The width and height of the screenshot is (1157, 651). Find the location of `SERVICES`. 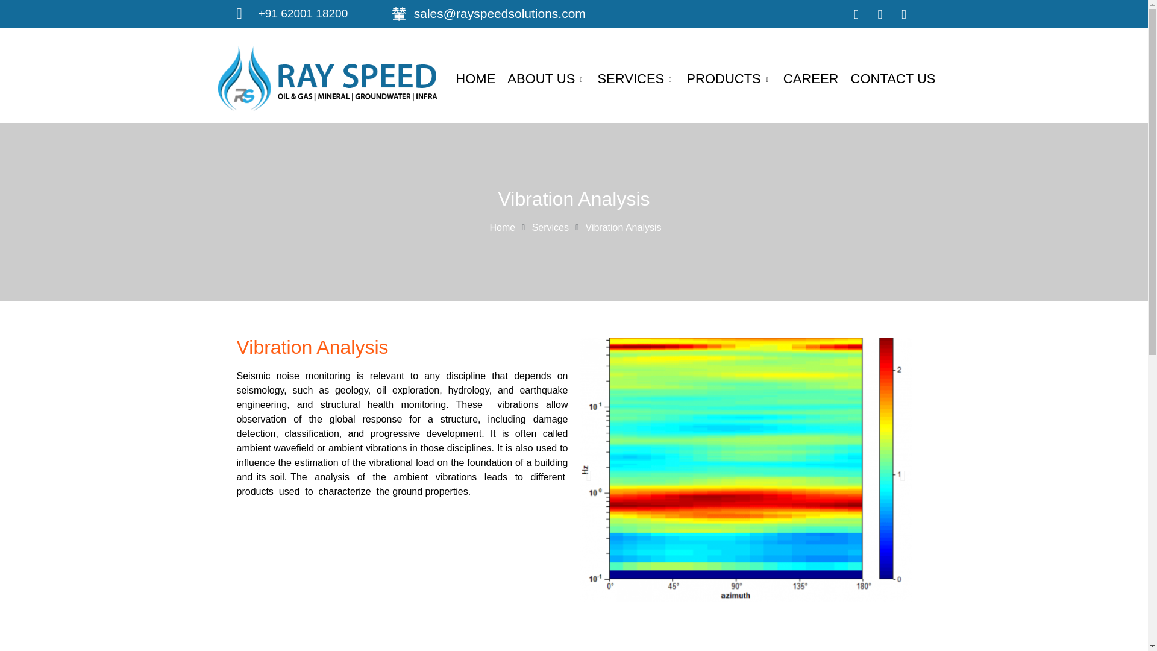

SERVICES is located at coordinates (635, 78).